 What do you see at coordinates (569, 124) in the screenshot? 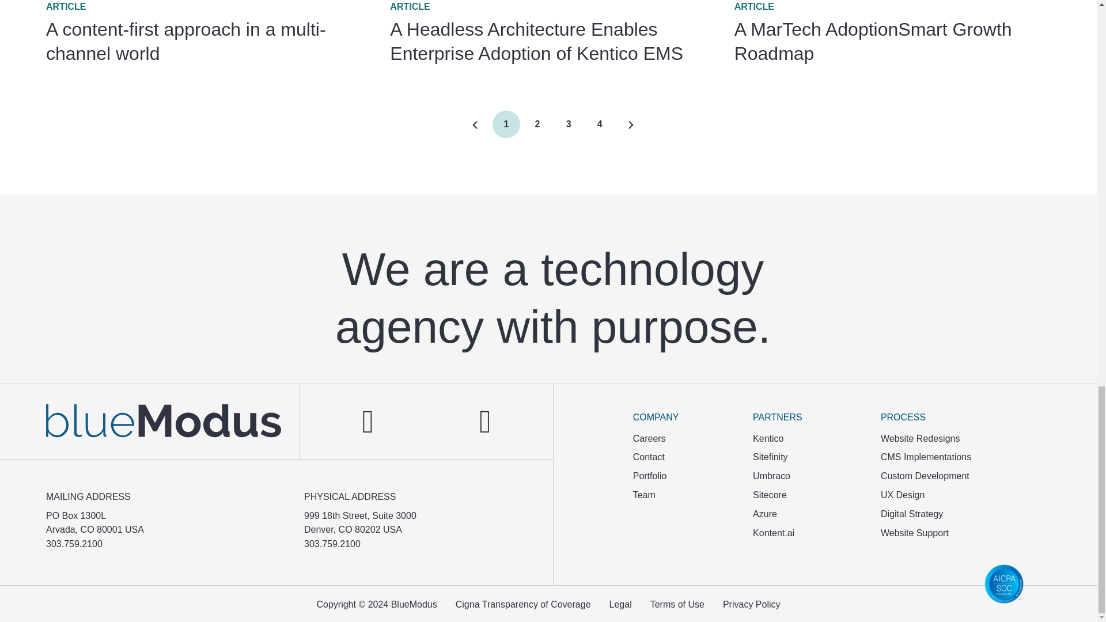
I see `3` at bounding box center [569, 124].